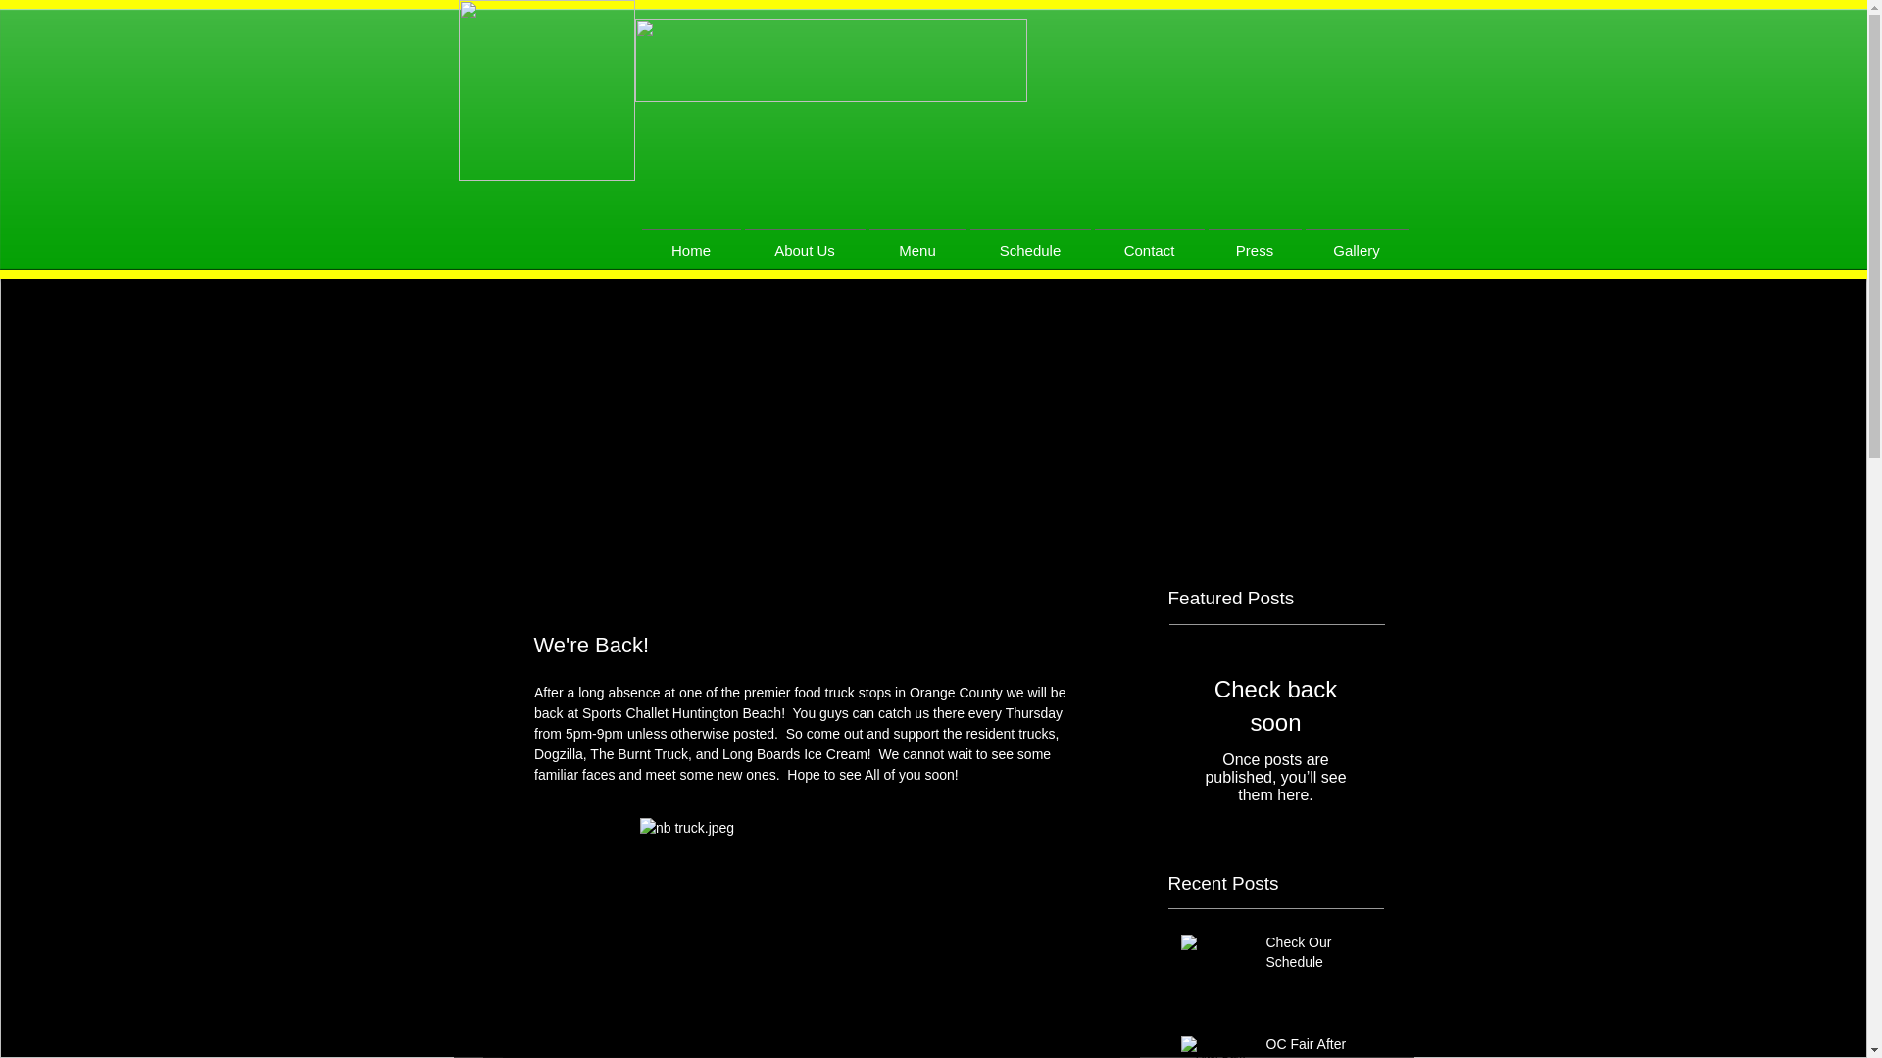 This screenshot has height=1058, width=1882. Describe the element at coordinates (1149, 241) in the screenshot. I see `Contact` at that location.